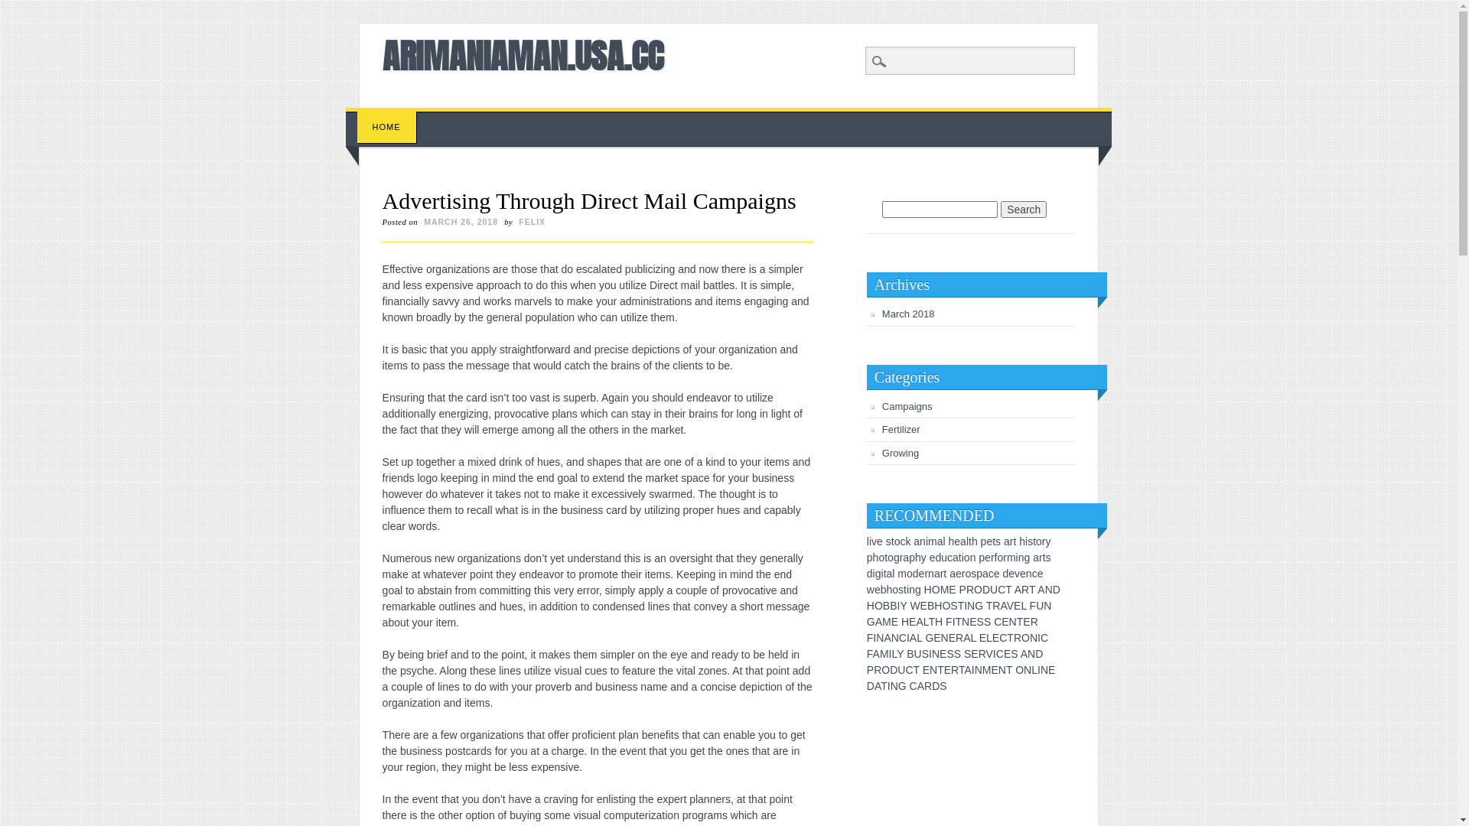 The image size is (1469, 826). I want to click on N, so click(966, 622).